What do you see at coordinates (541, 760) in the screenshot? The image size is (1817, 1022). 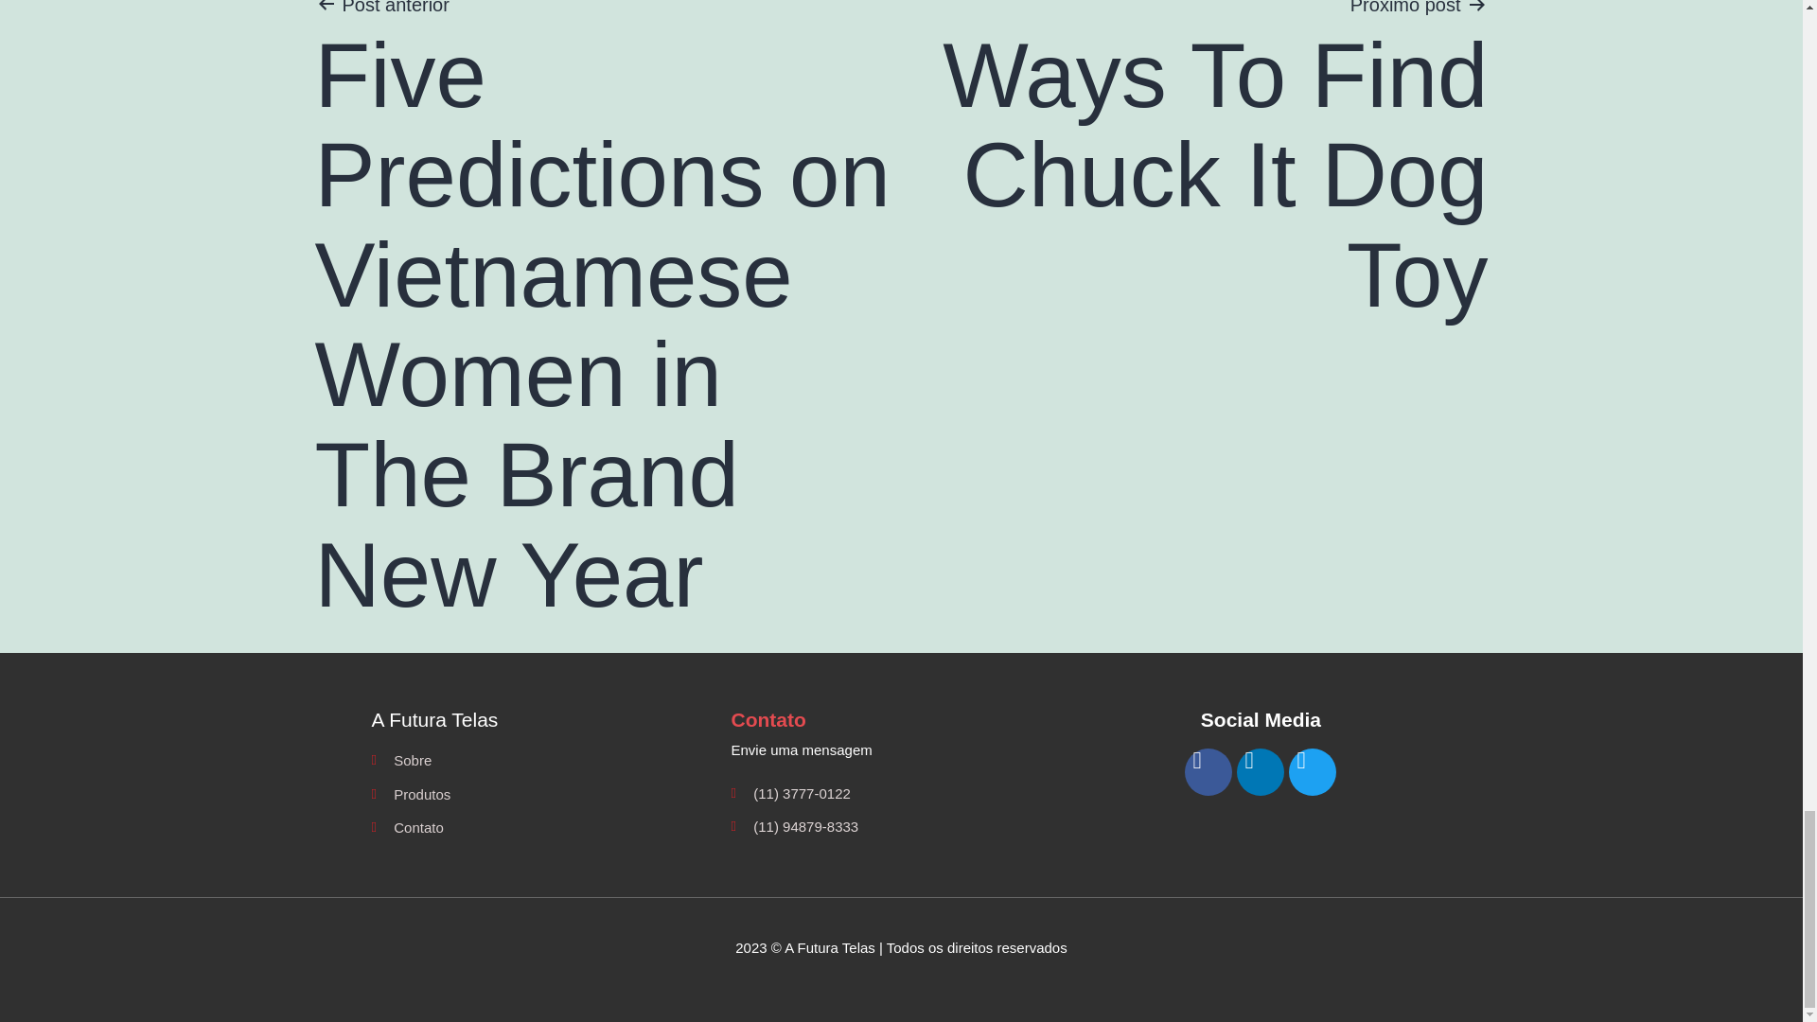 I see `Sobre` at bounding box center [541, 760].